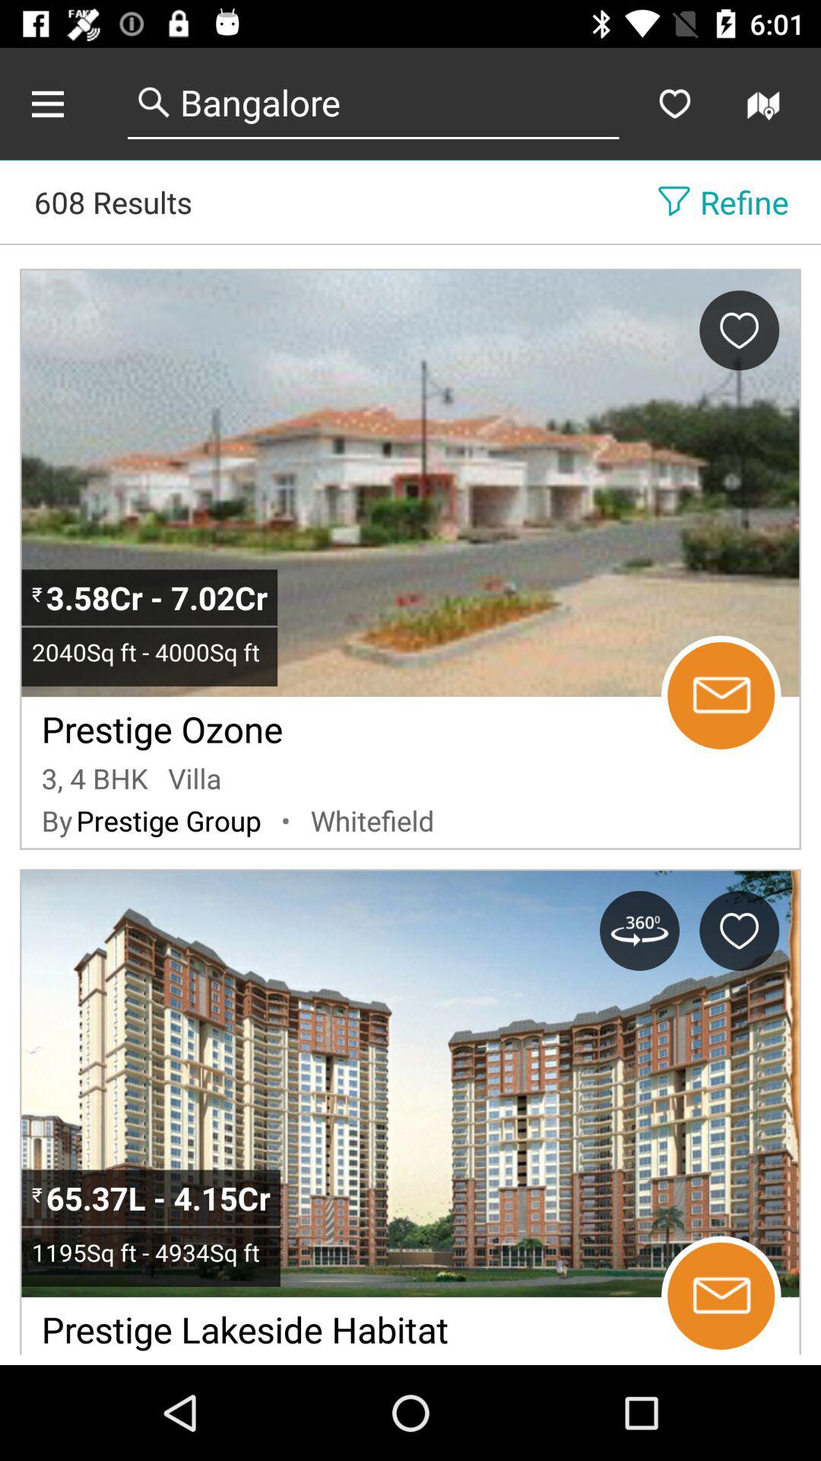 The height and width of the screenshot is (1461, 821). I want to click on share the article, so click(64, 103).